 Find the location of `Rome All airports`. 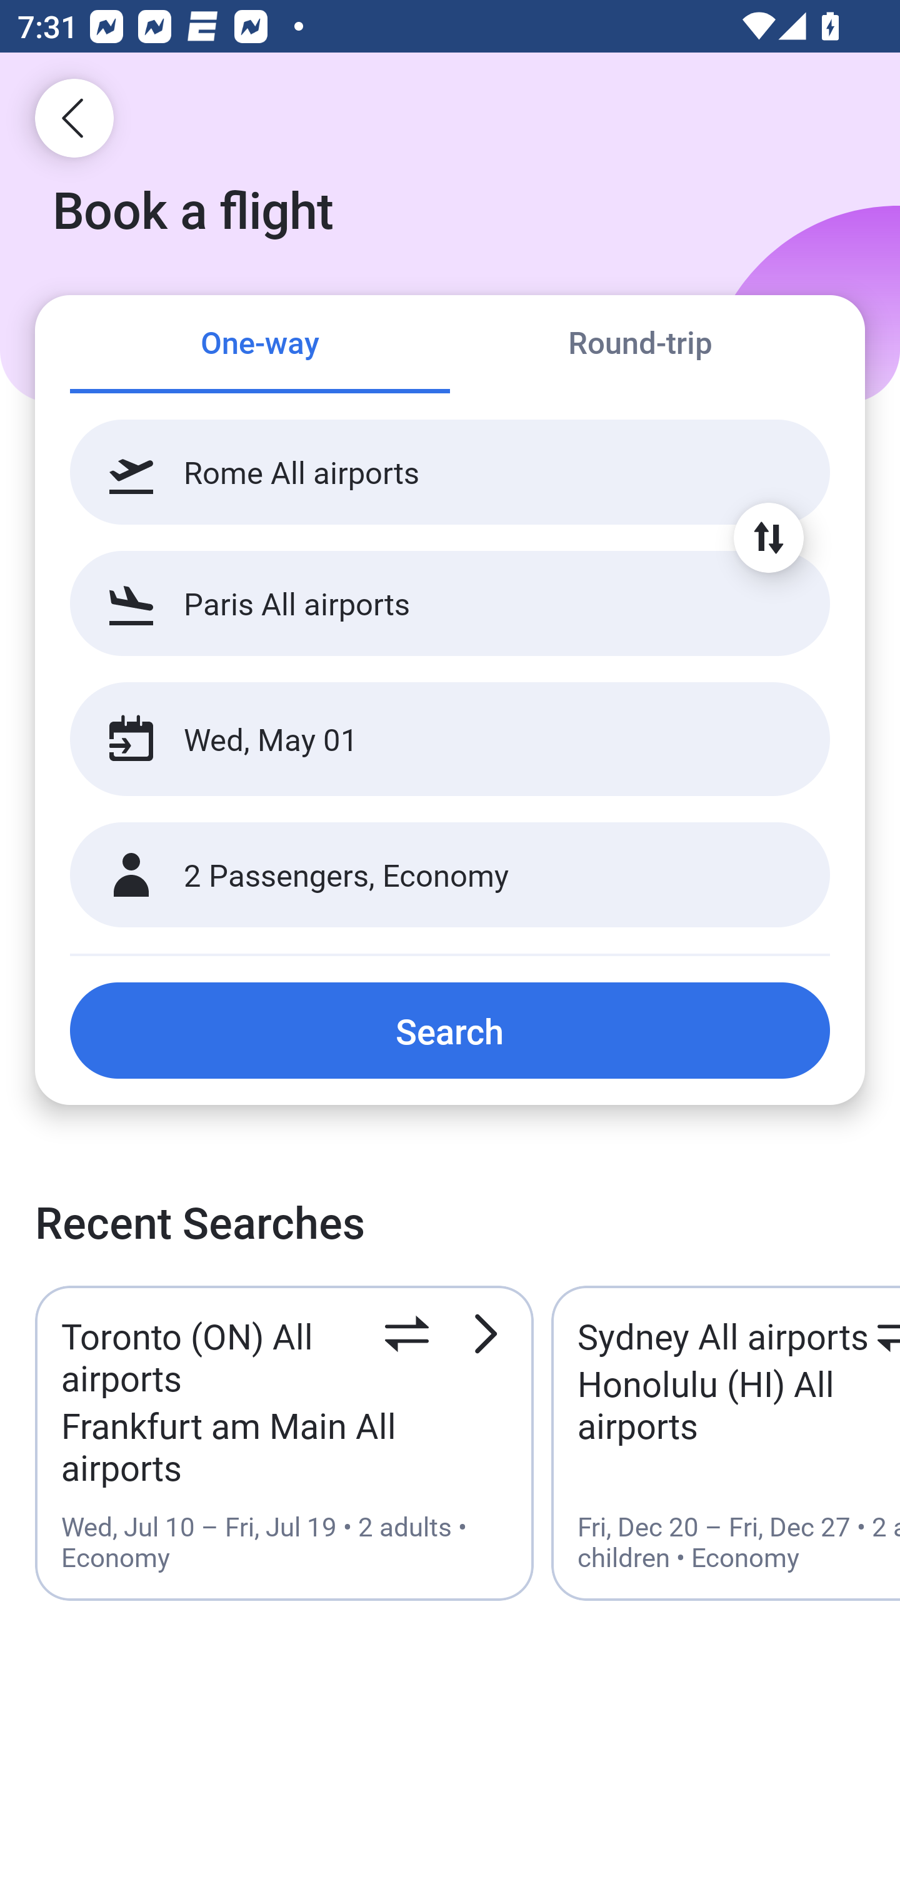

Rome All airports is located at coordinates (450, 472).